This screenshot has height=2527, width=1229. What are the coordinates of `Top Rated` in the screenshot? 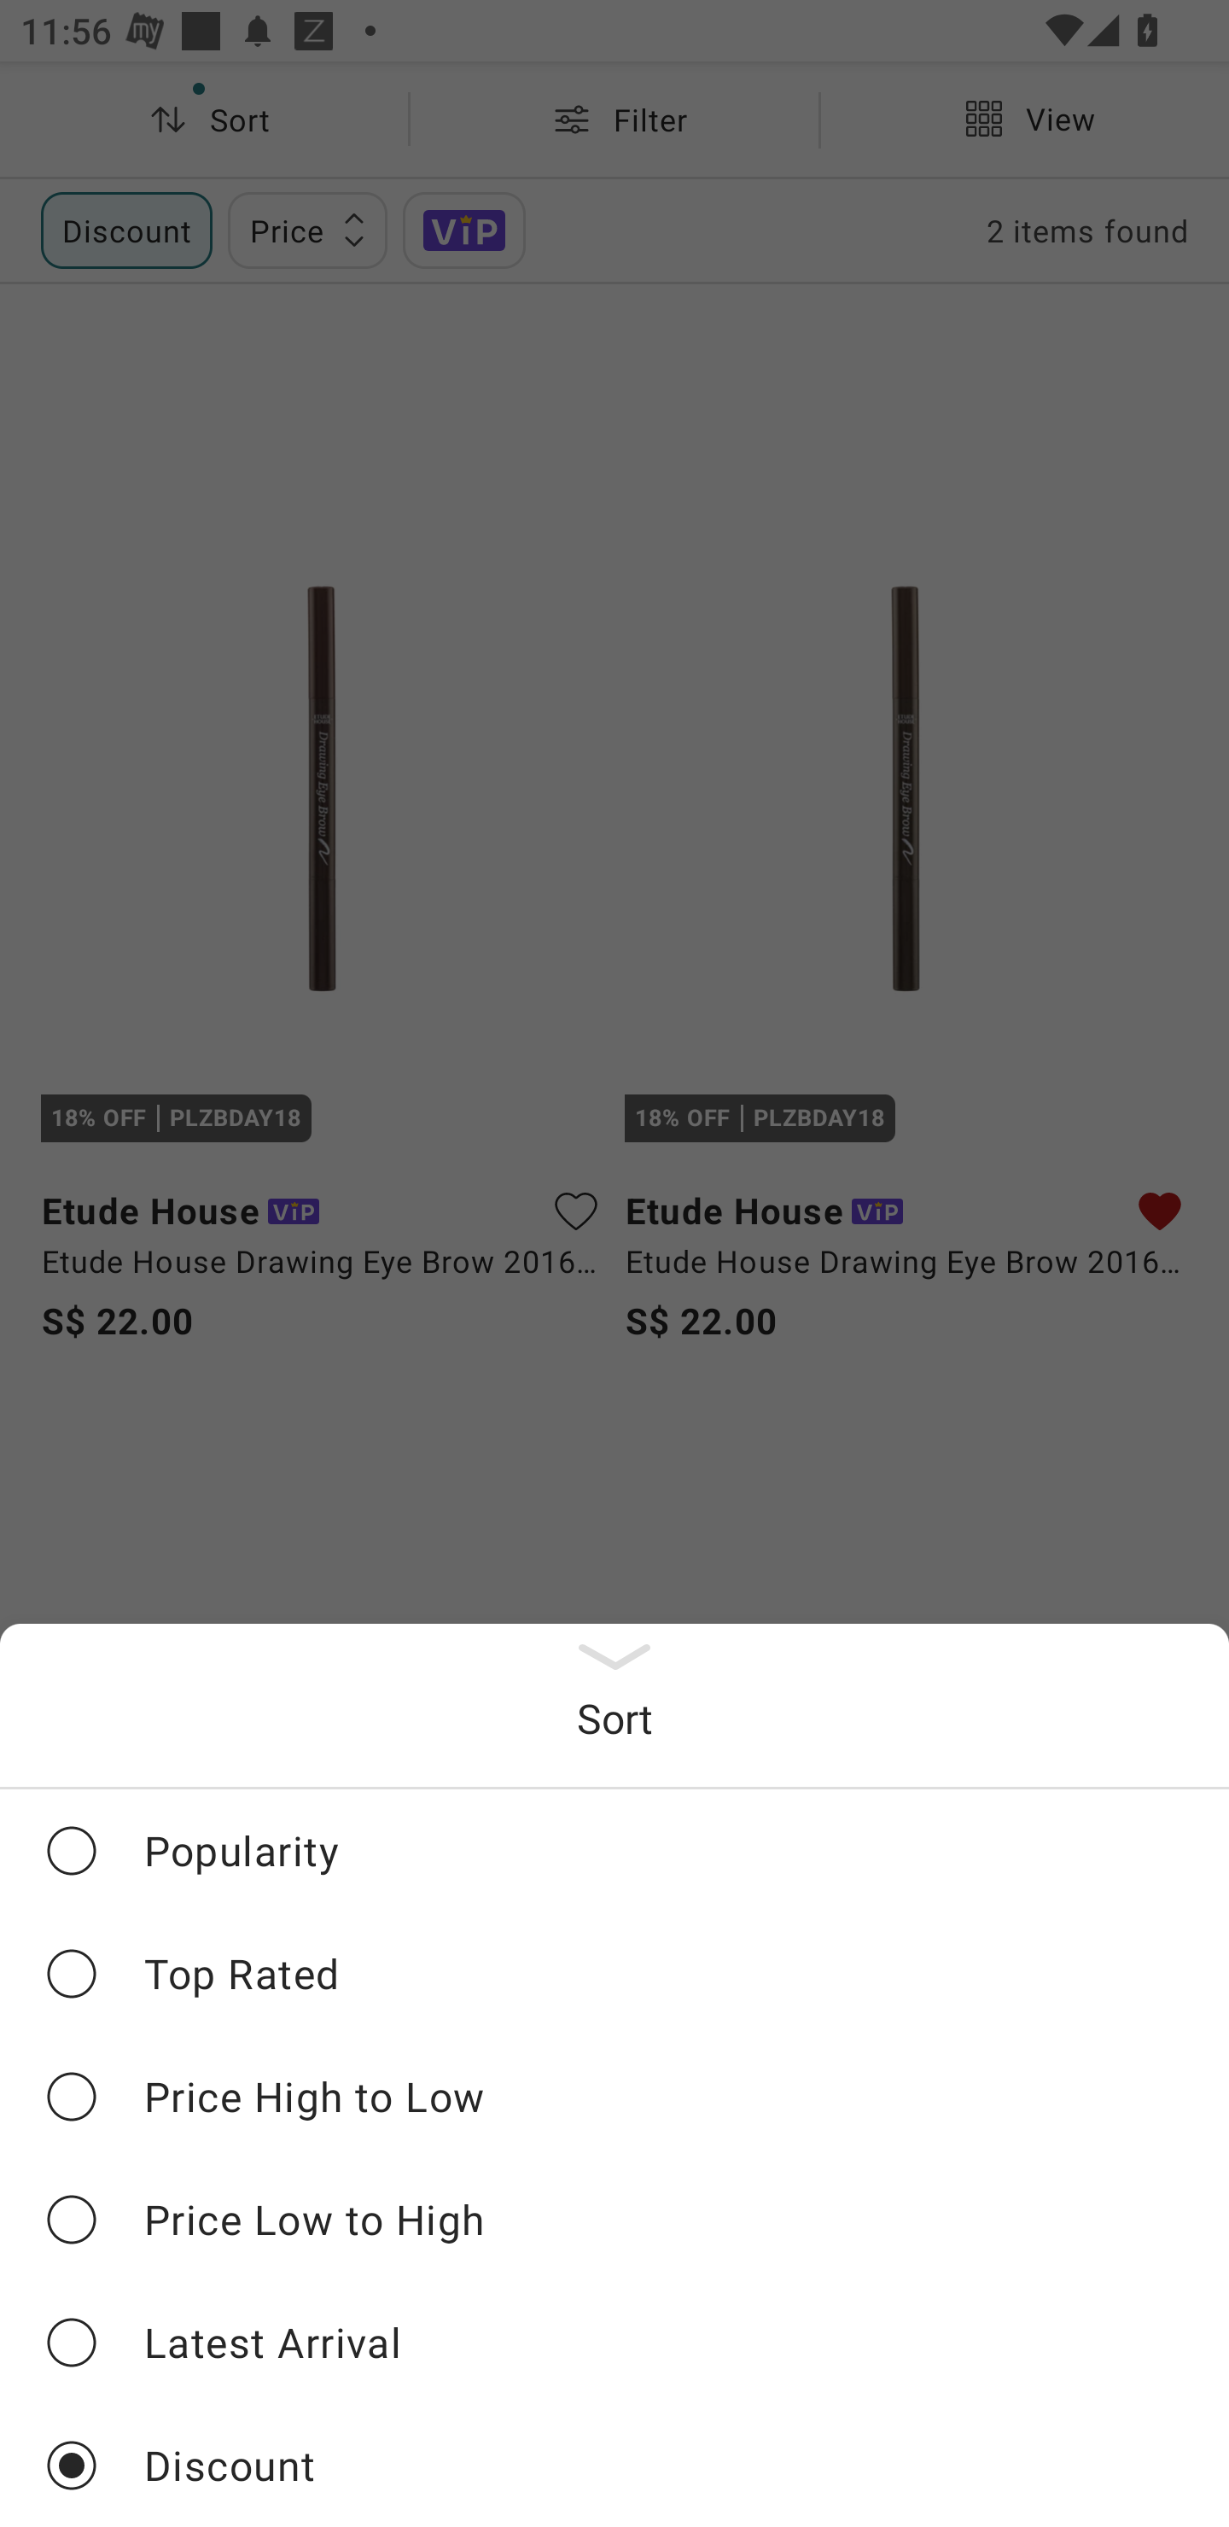 It's located at (614, 1973).